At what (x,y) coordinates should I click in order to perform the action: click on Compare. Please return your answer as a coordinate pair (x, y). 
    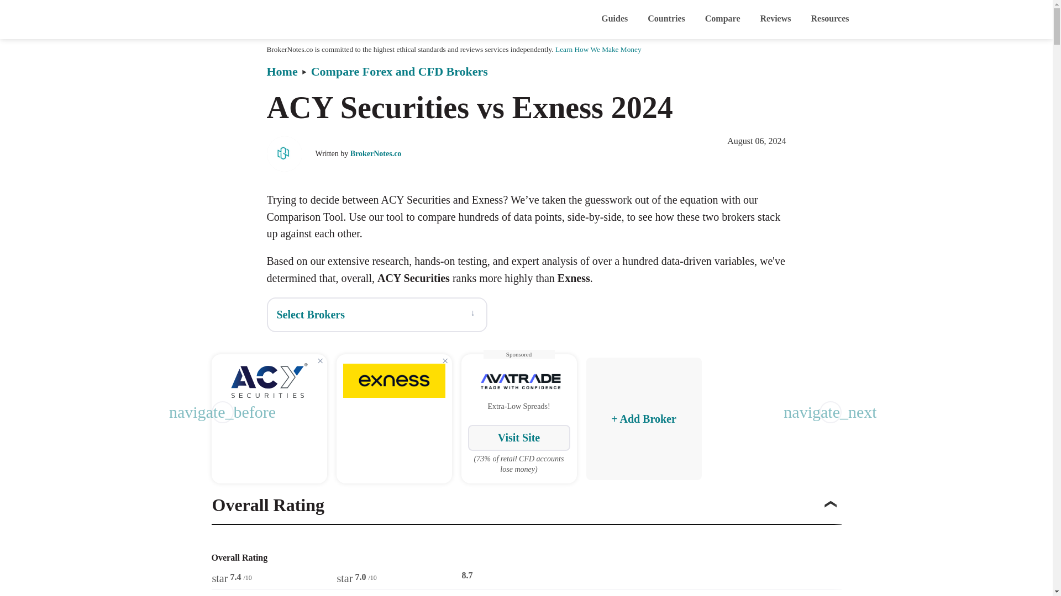
    Looking at the image, I should click on (723, 19).